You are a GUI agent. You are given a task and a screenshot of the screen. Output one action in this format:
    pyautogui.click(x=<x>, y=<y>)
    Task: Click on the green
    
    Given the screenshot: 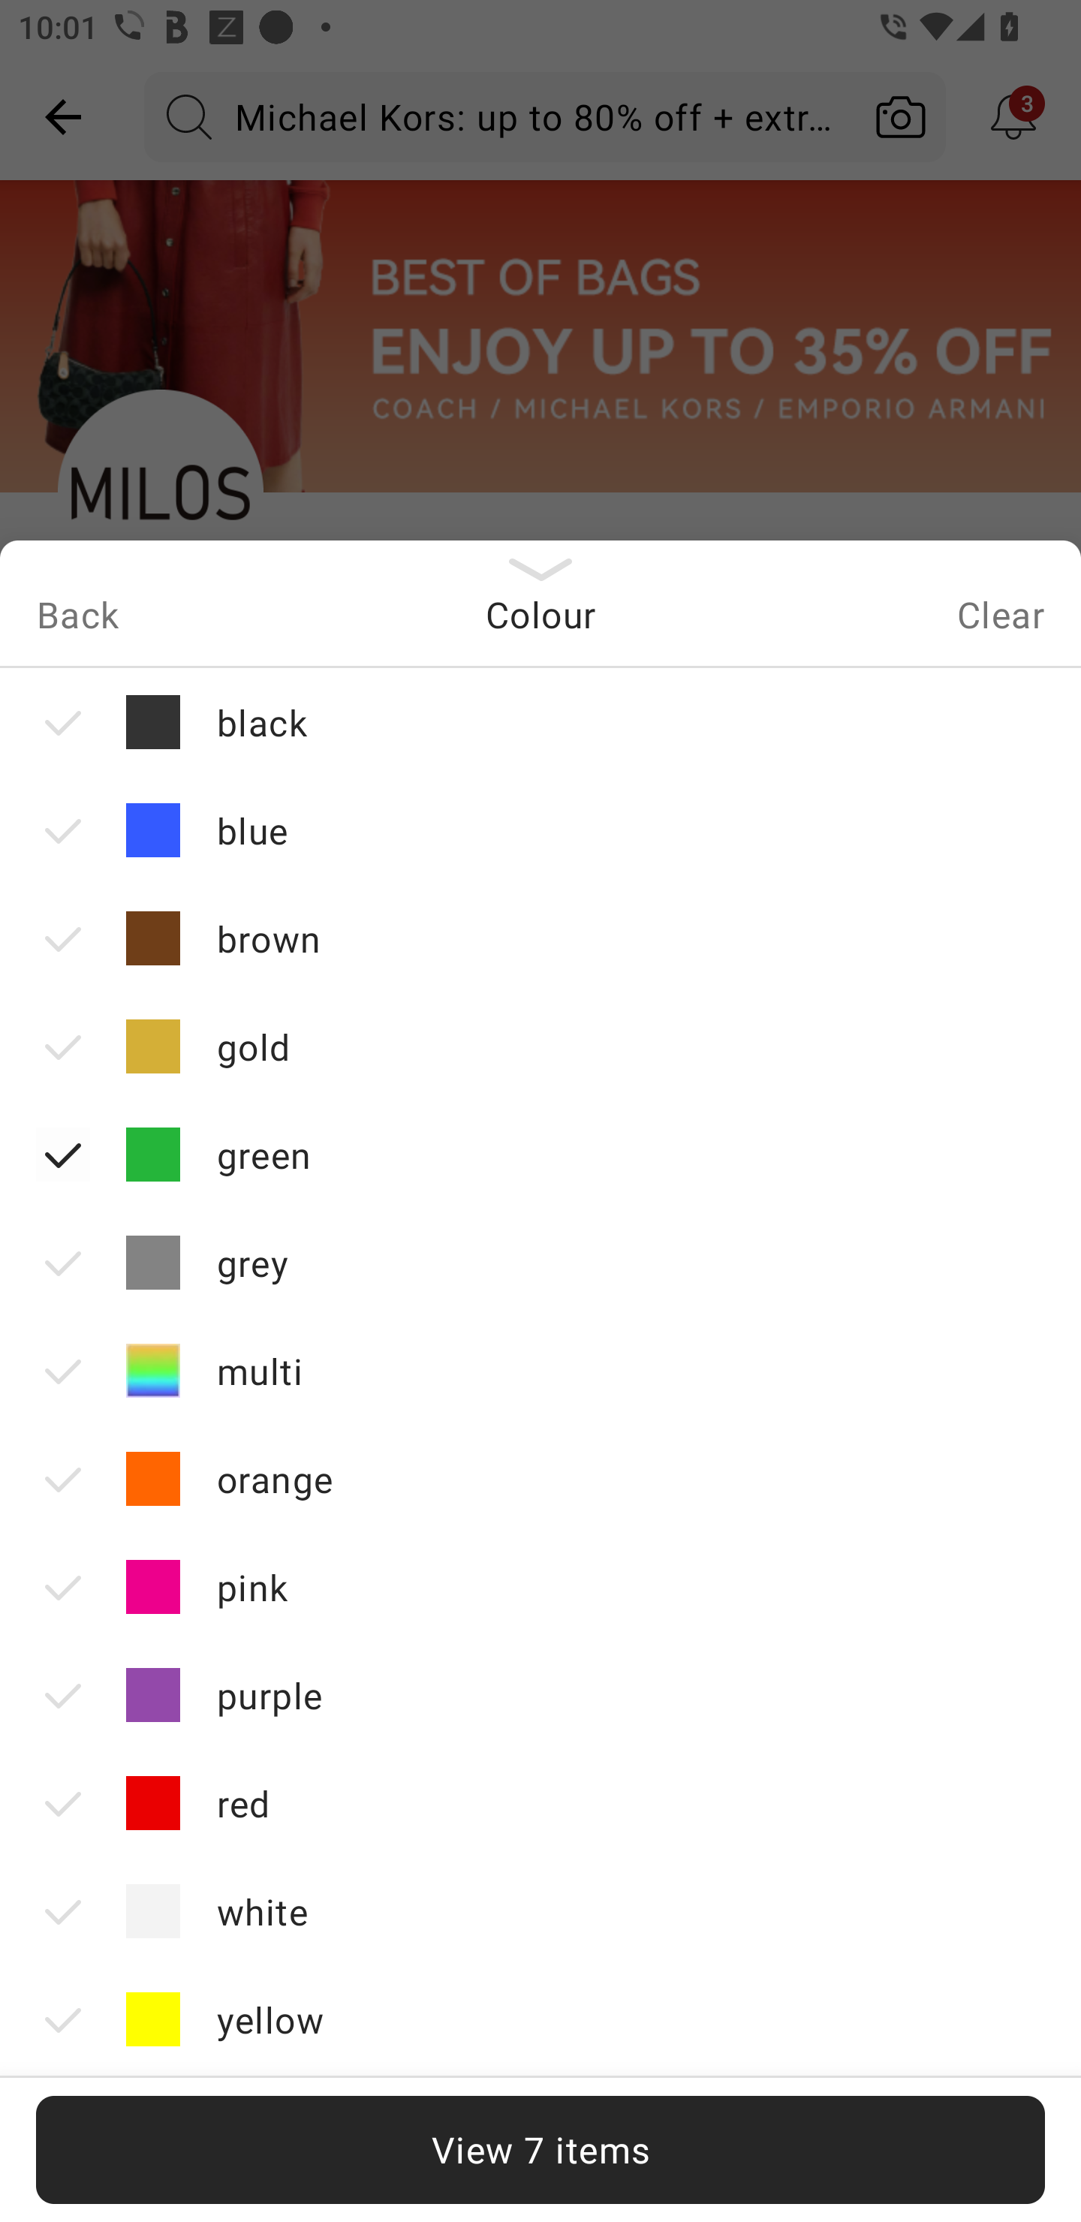 What is the action you would take?
    pyautogui.click(x=540, y=1155)
    